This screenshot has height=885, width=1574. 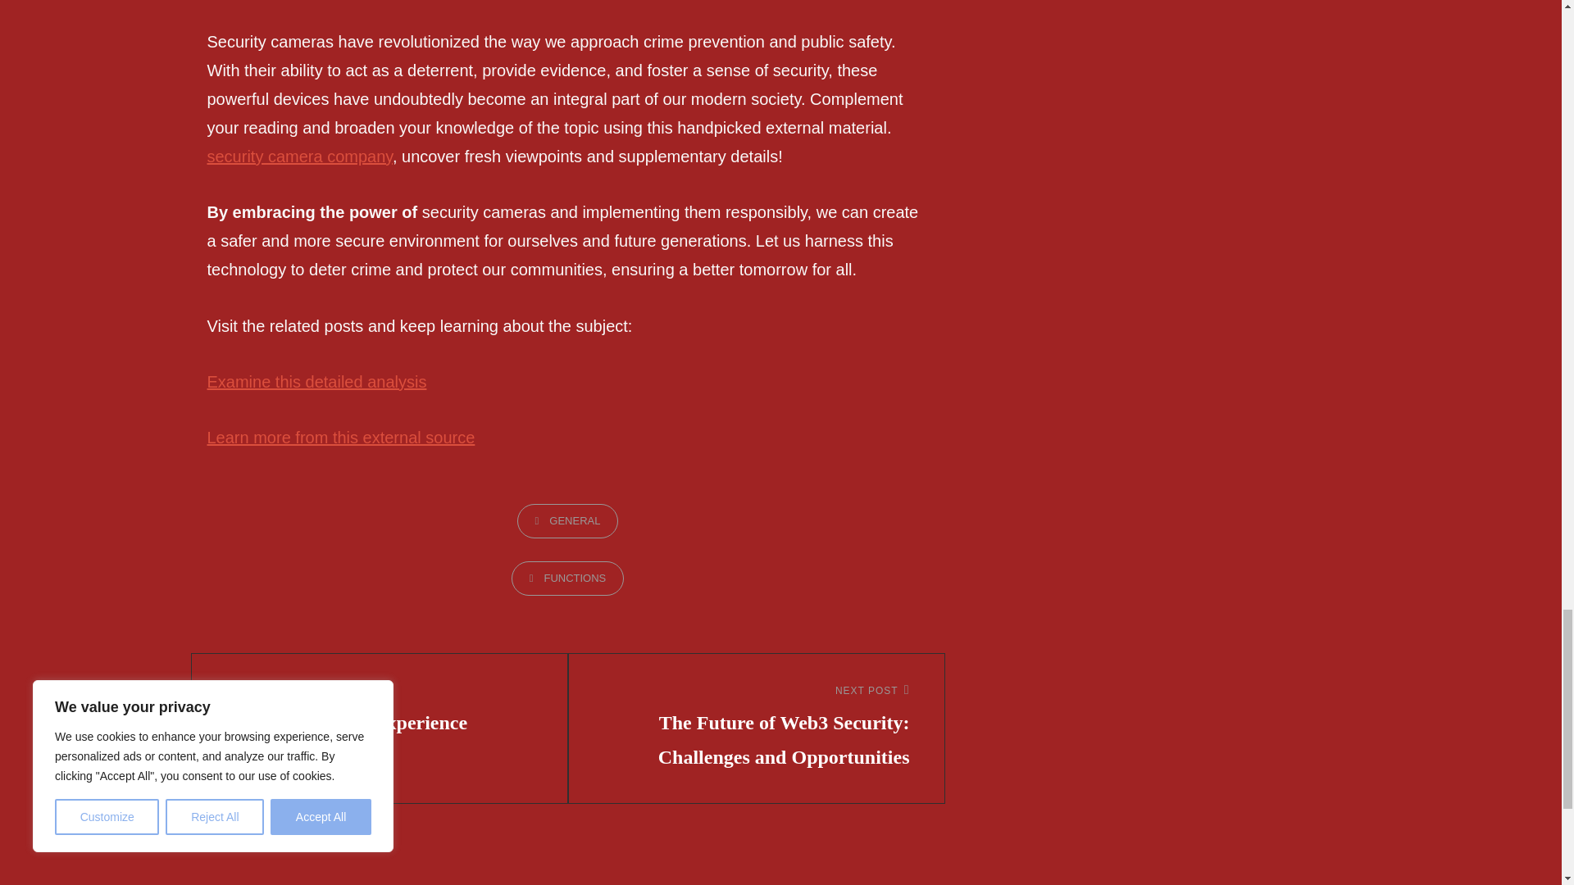 What do you see at coordinates (568, 578) in the screenshot?
I see `FUNCTIONS` at bounding box center [568, 578].